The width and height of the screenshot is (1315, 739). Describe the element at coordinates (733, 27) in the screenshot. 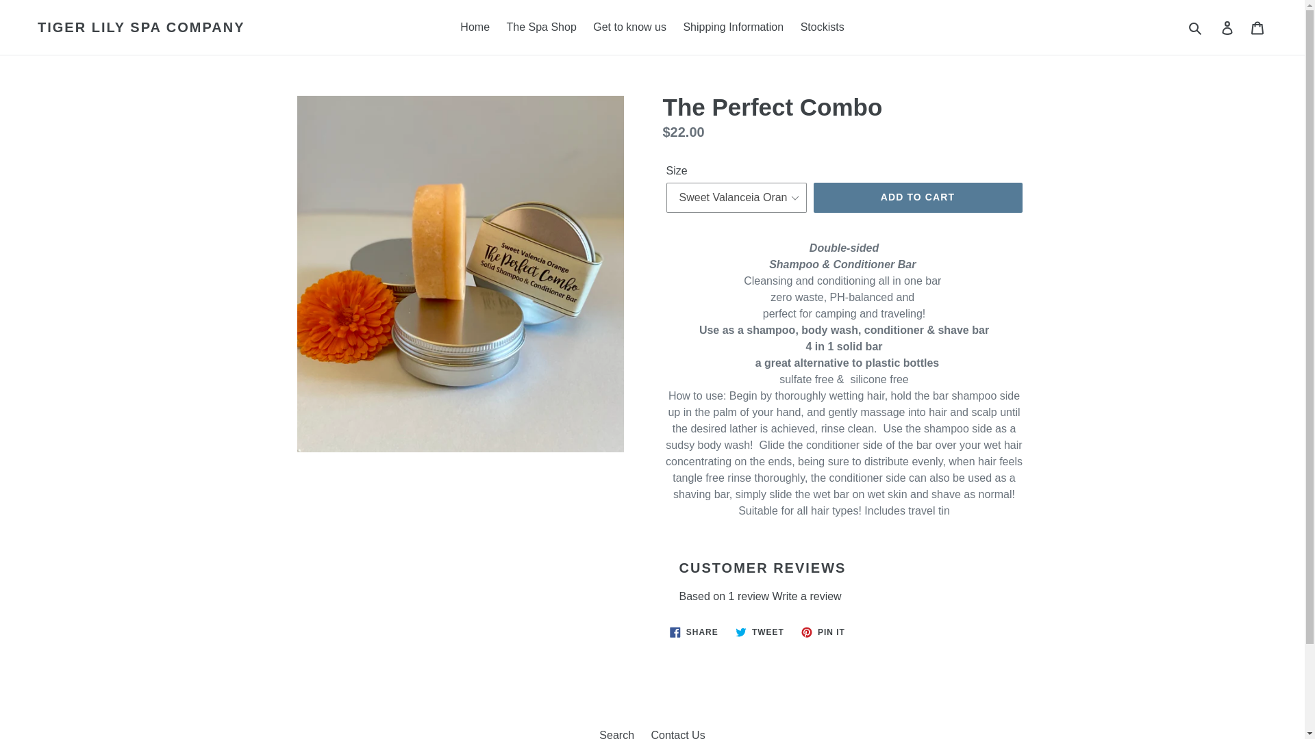

I see `Shipping Information` at that location.